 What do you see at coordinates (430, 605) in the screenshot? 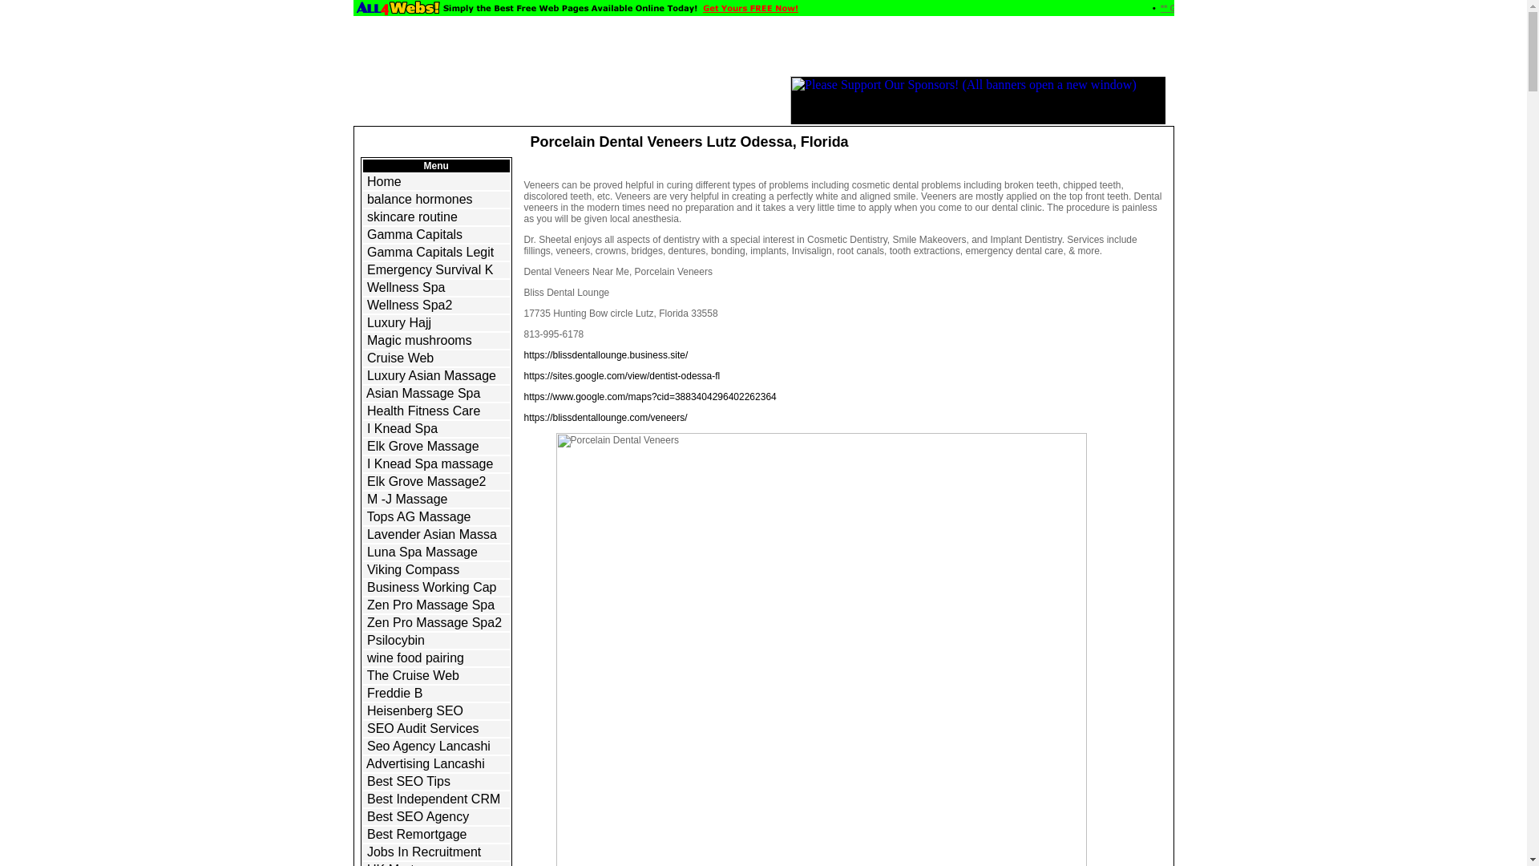
I see `Zen Pro Massage Spa` at bounding box center [430, 605].